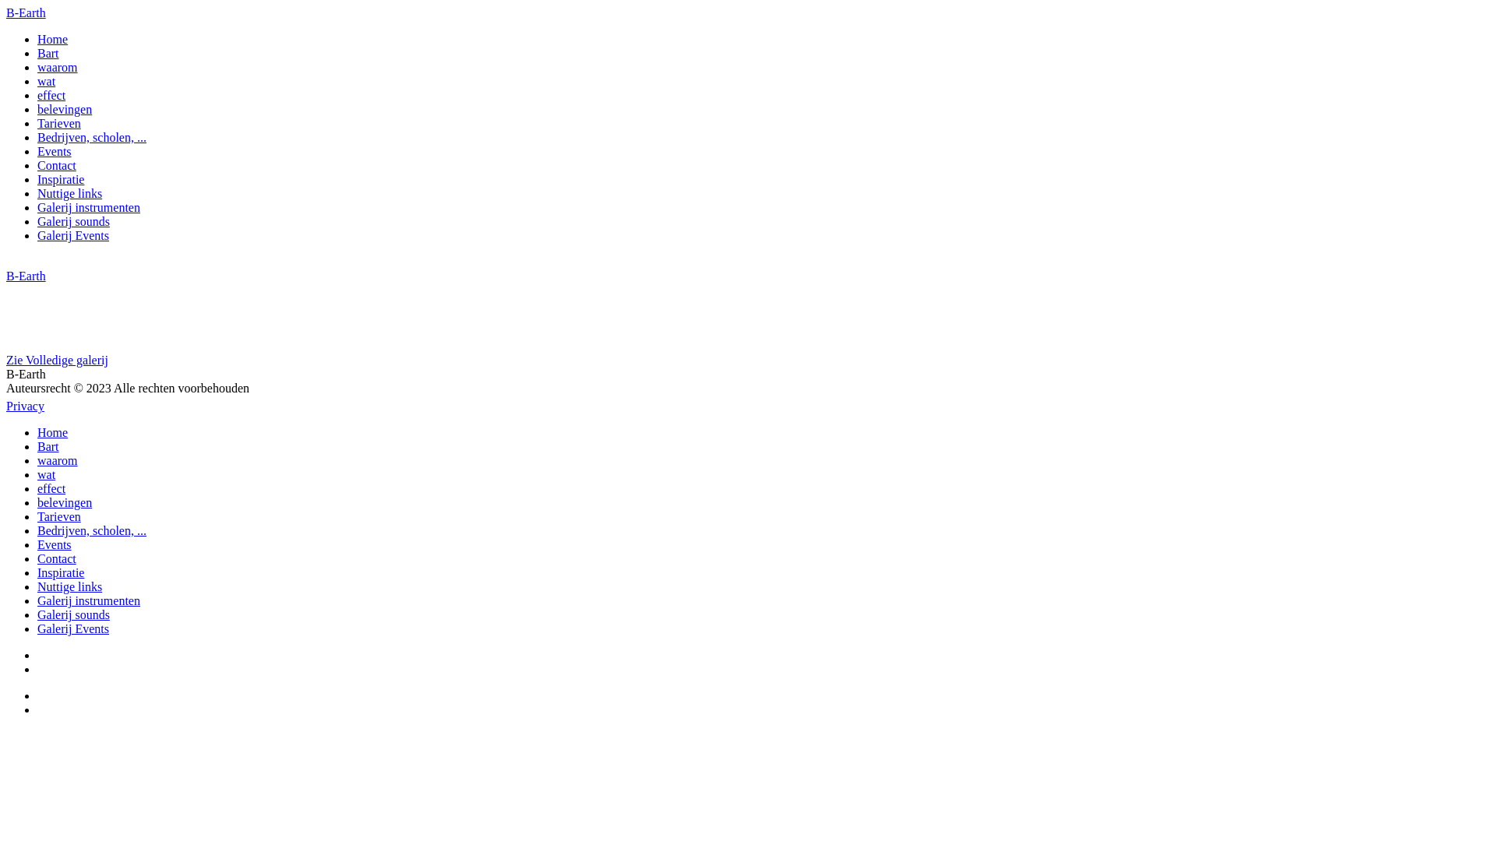 The height and width of the screenshot is (841, 1496). What do you see at coordinates (70, 587) in the screenshot?
I see `Nuttige links` at bounding box center [70, 587].